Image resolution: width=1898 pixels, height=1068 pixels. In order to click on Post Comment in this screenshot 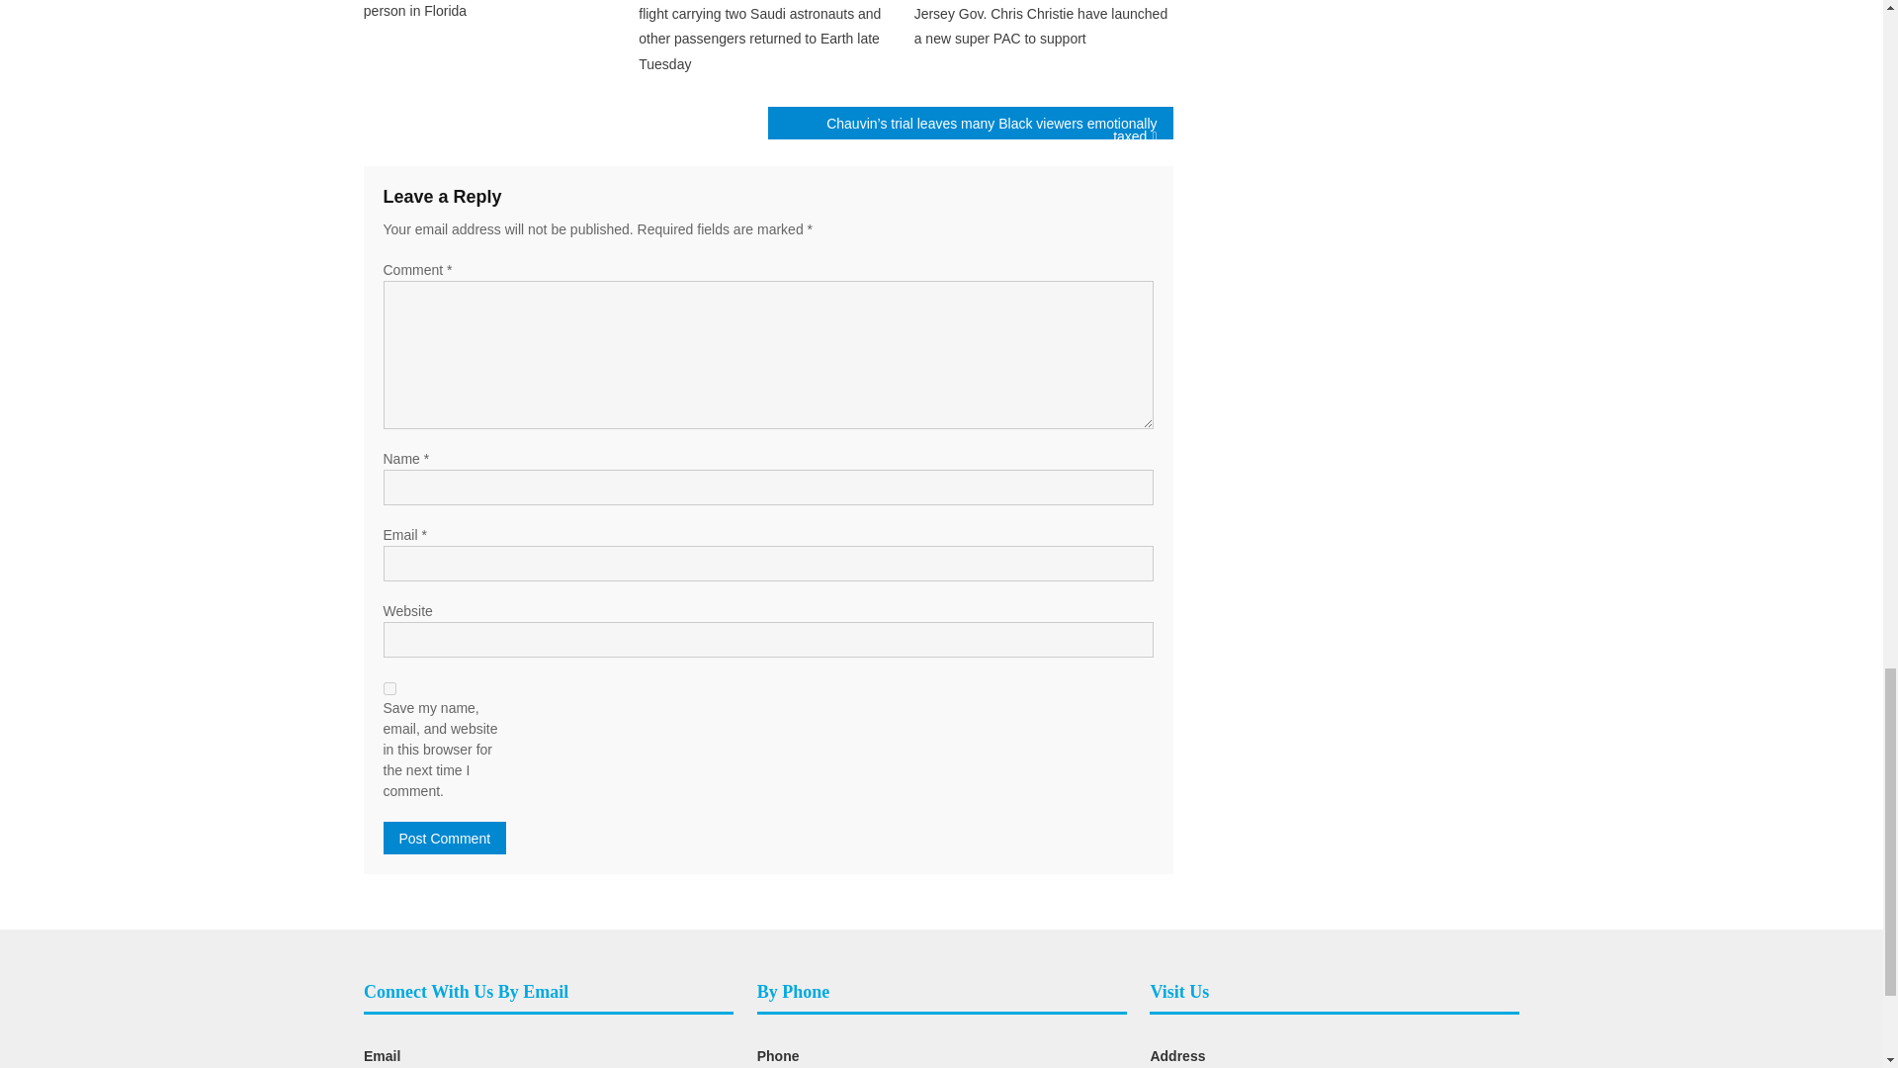, I will do `click(445, 838)`.